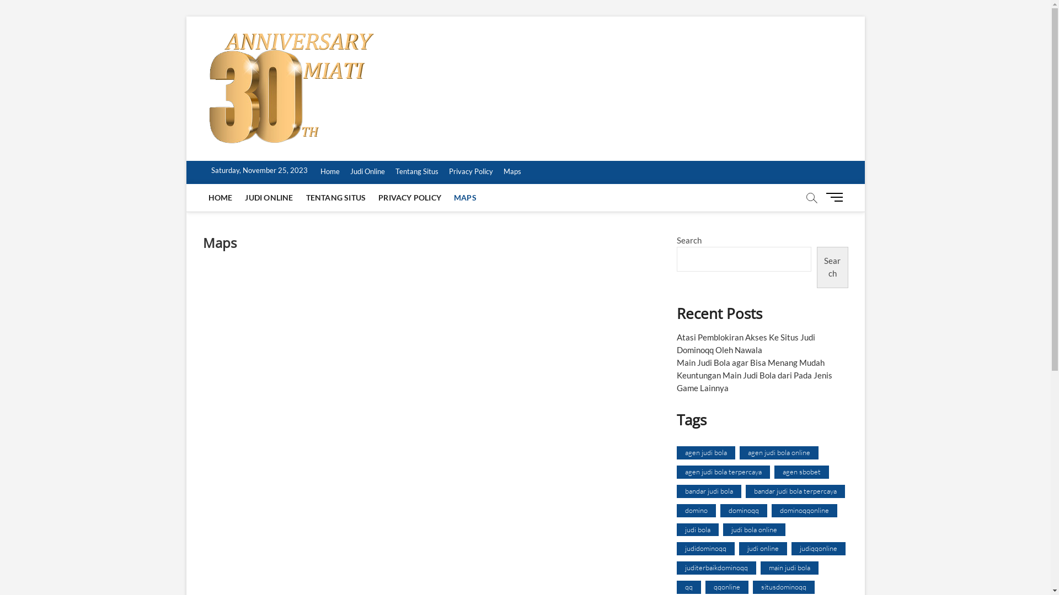 The height and width of the screenshot is (595, 1059). I want to click on My Blog, so click(410, 53).